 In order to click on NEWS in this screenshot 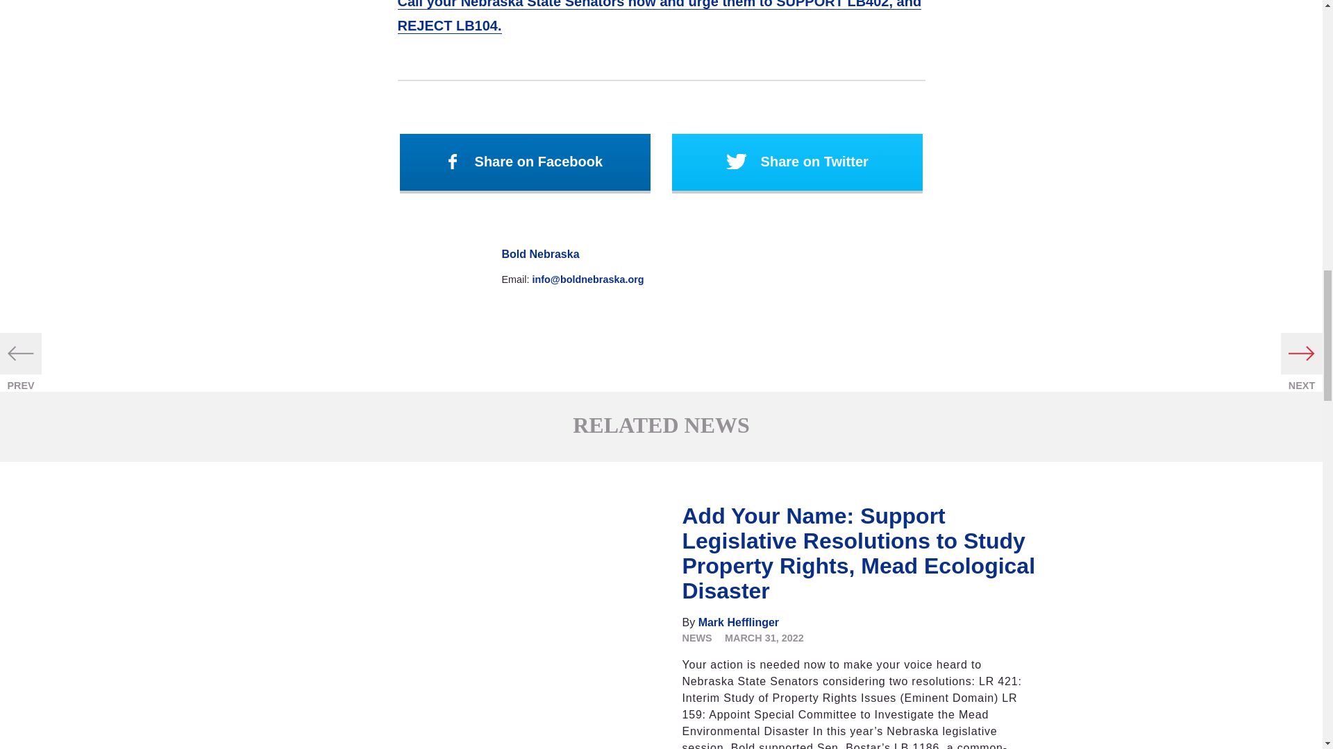, I will do `click(696, 637)`.